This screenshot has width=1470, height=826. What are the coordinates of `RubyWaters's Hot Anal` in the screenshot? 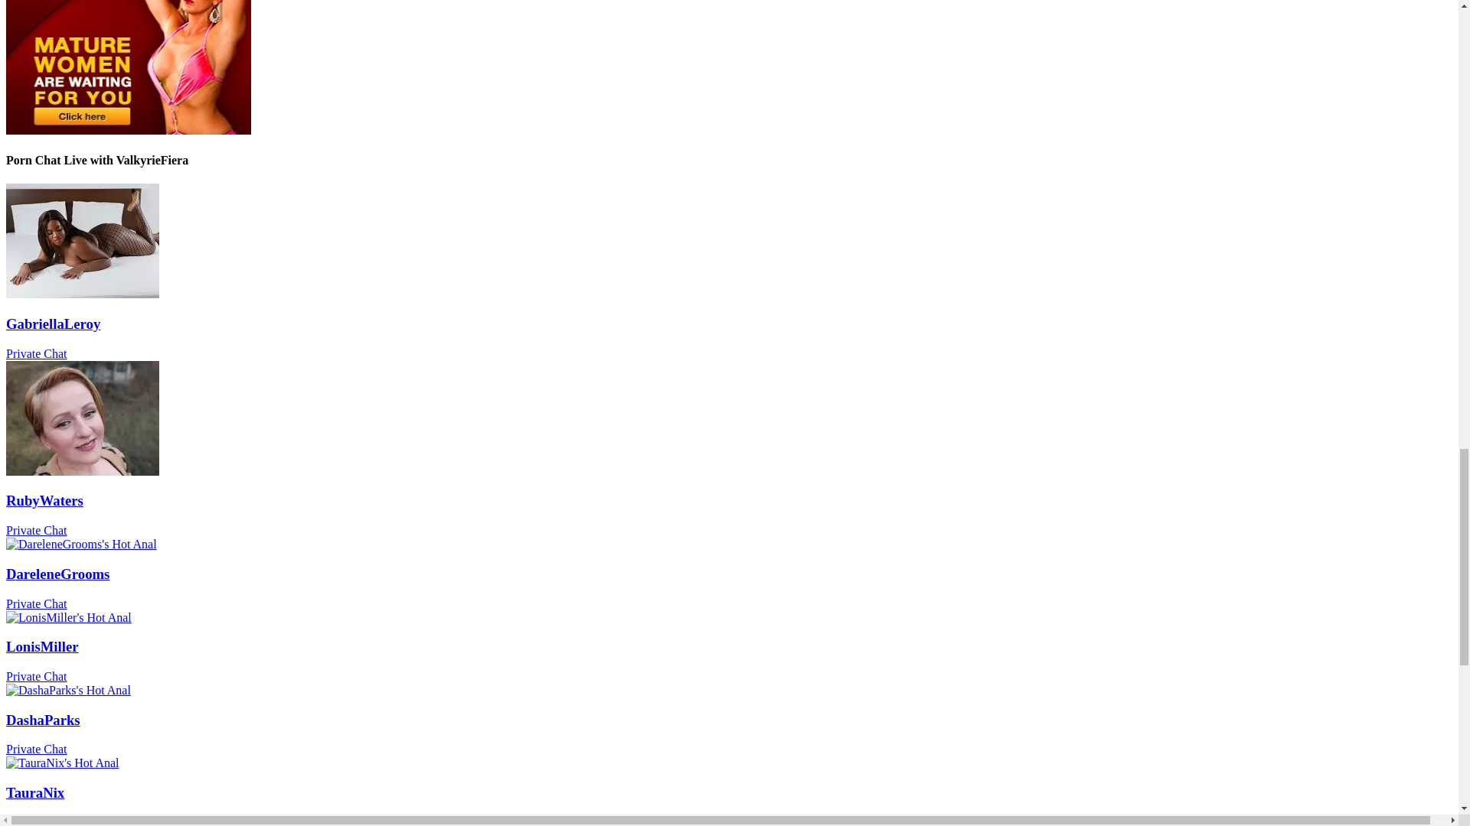 It's located at (729, 514).